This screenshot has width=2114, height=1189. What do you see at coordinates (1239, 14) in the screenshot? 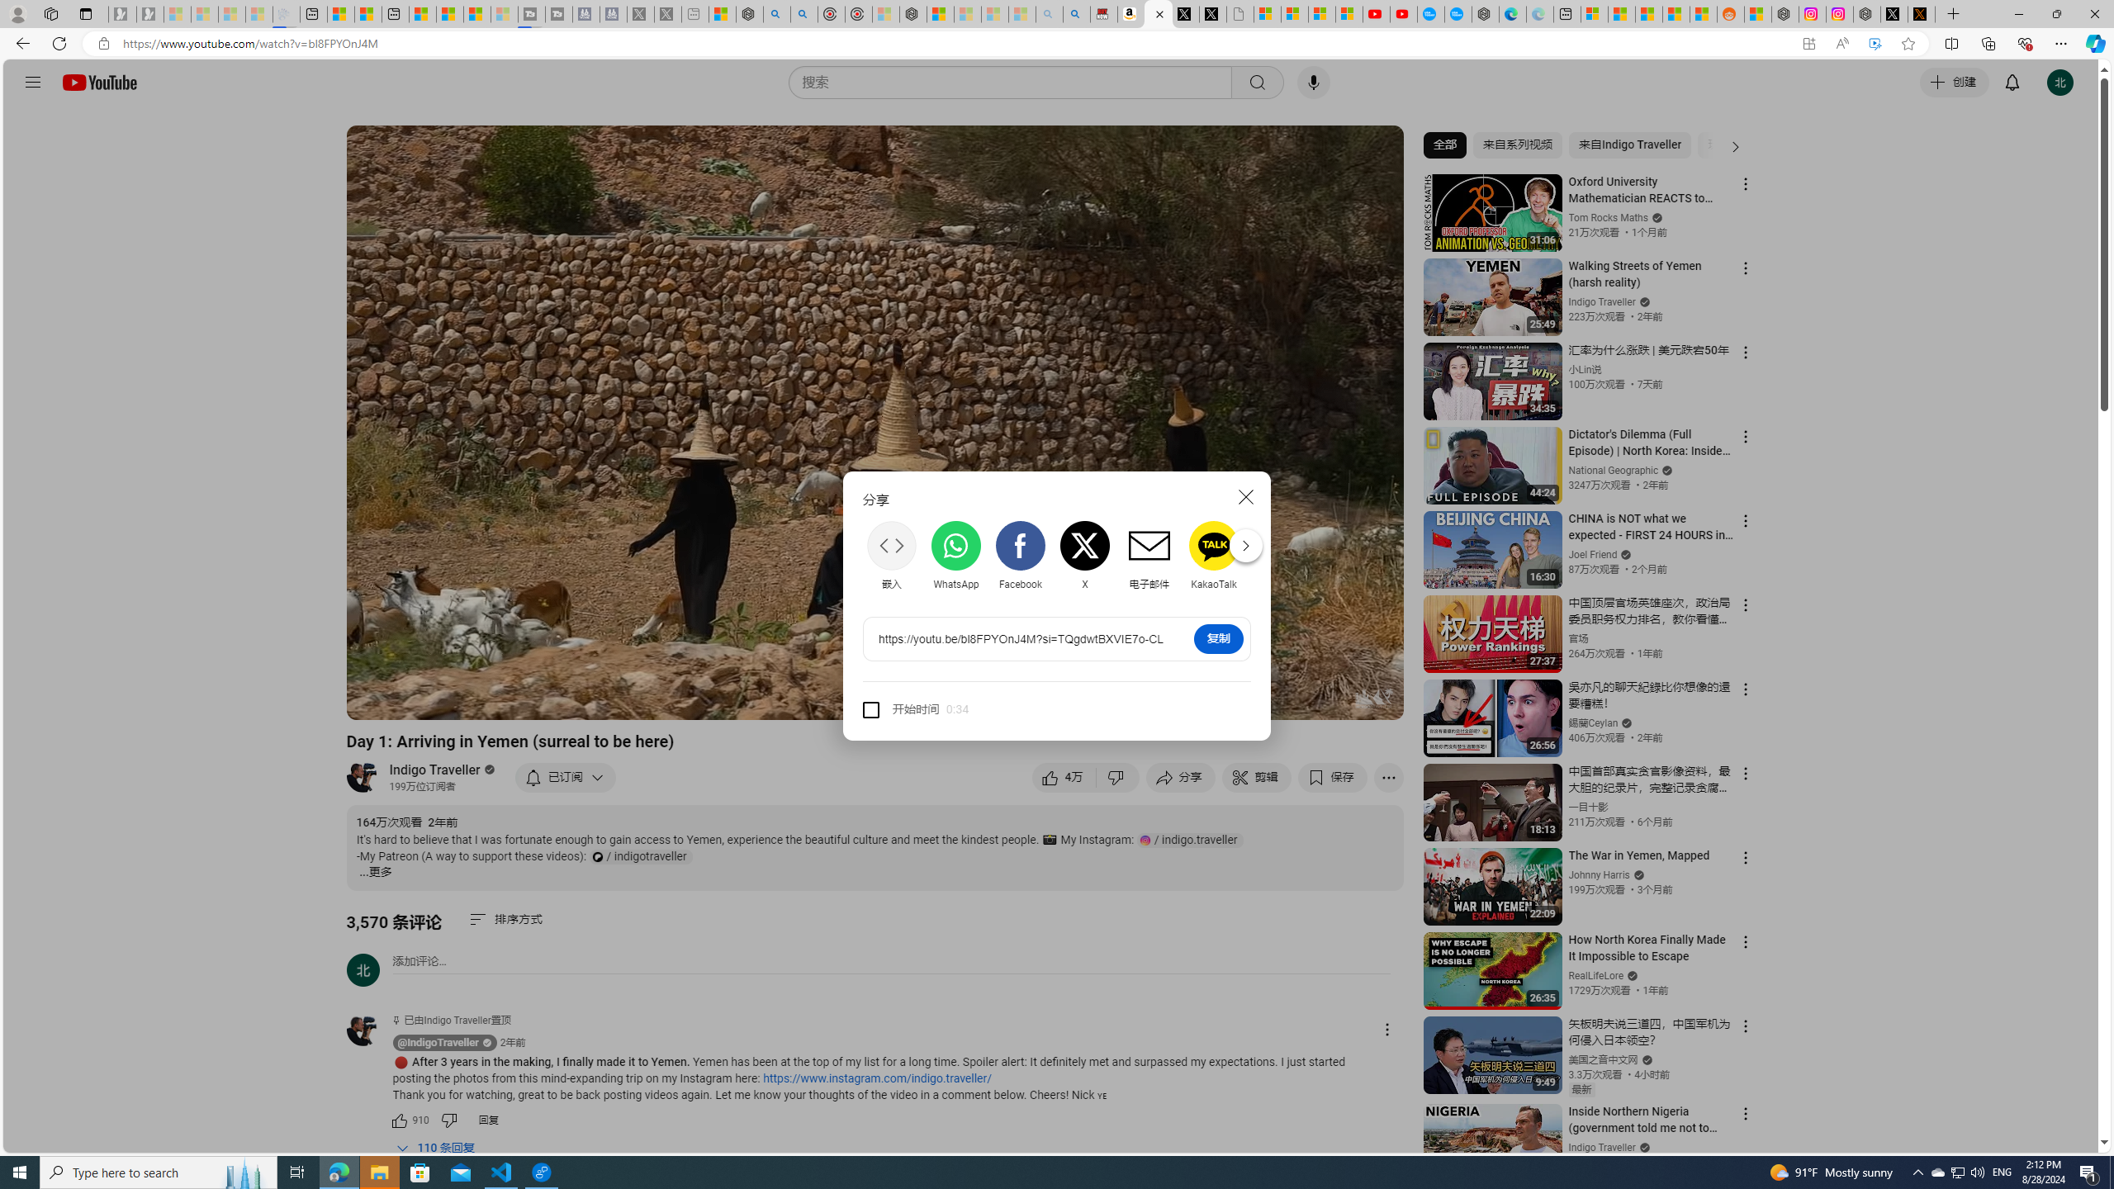
I see `Untitled` at bounding box center [1239, 14].